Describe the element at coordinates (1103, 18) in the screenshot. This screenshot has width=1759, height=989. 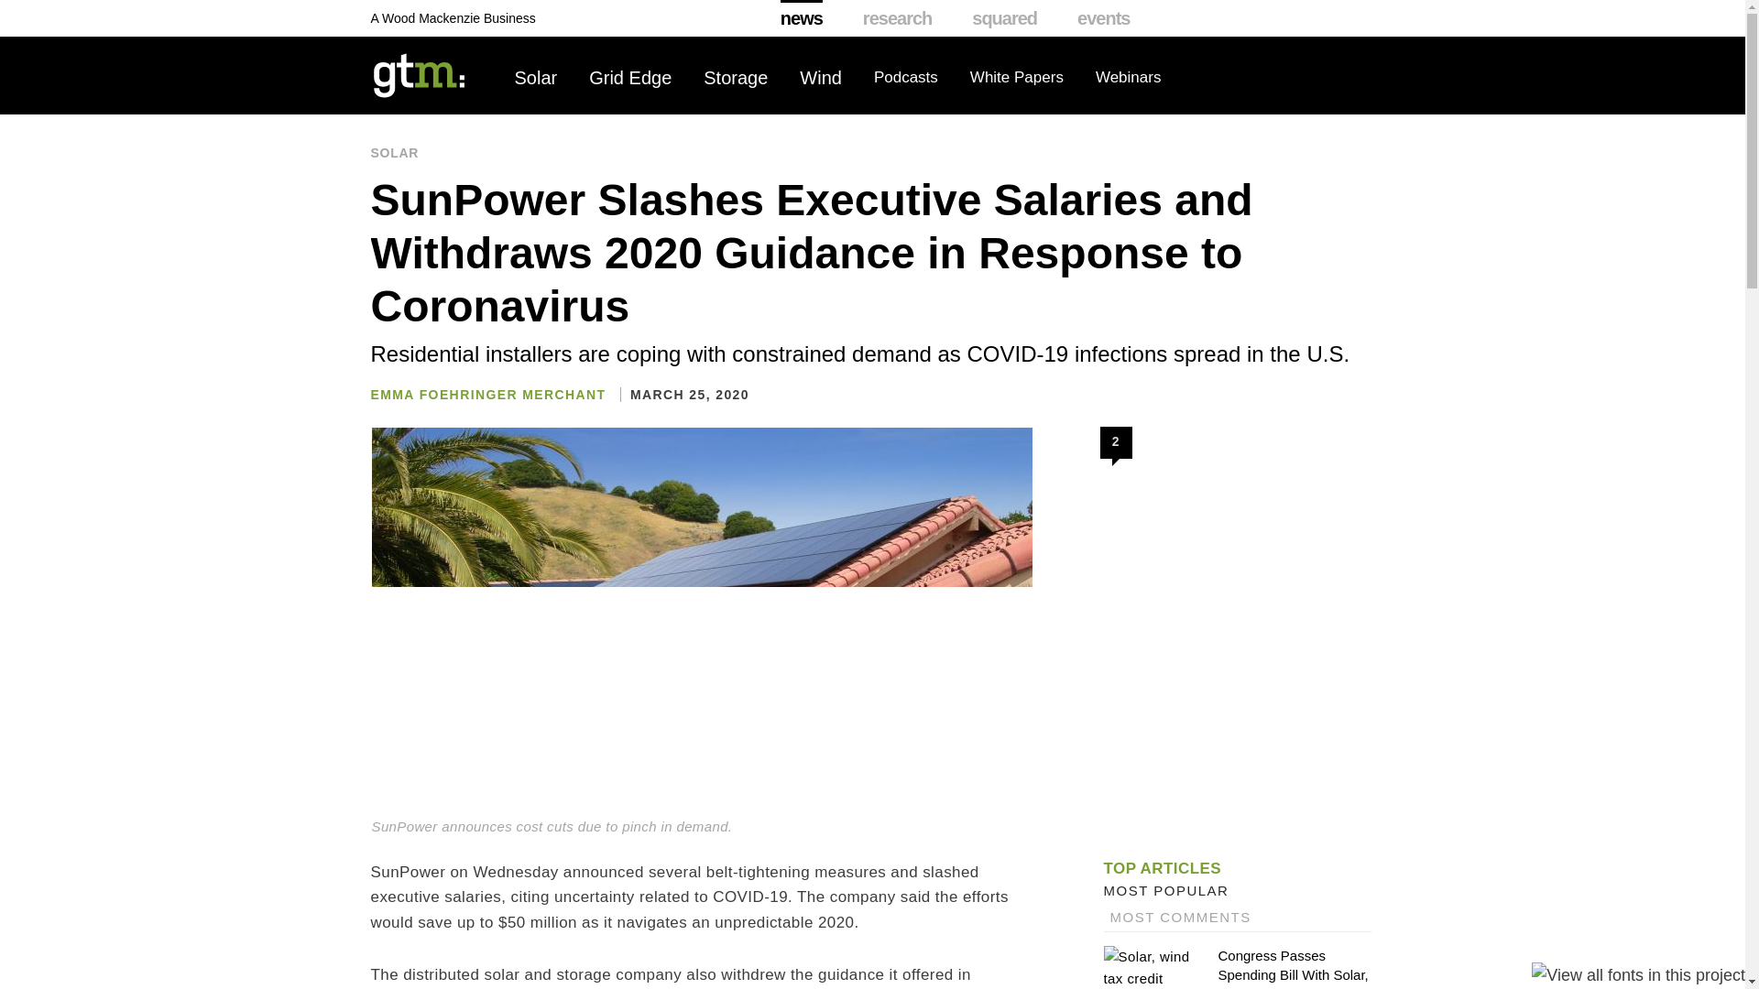
I see `events` at that location.